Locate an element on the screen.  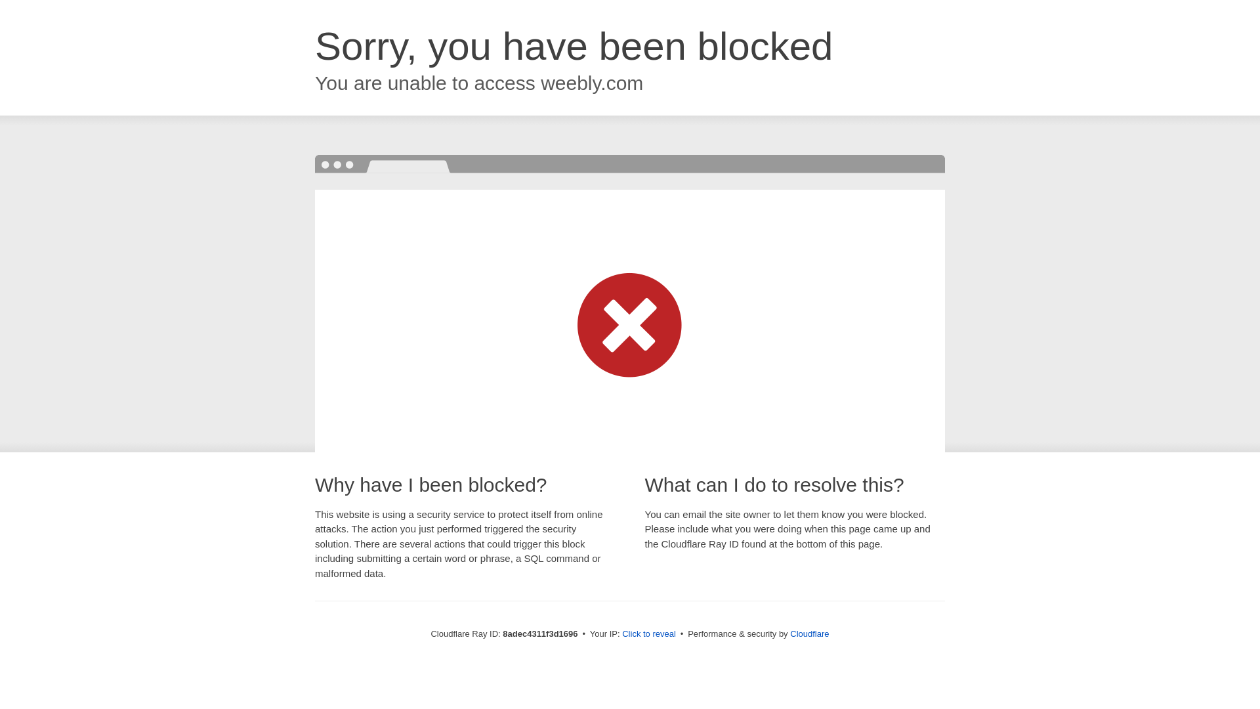
Click to reveal is located at coordinates (648, 634).